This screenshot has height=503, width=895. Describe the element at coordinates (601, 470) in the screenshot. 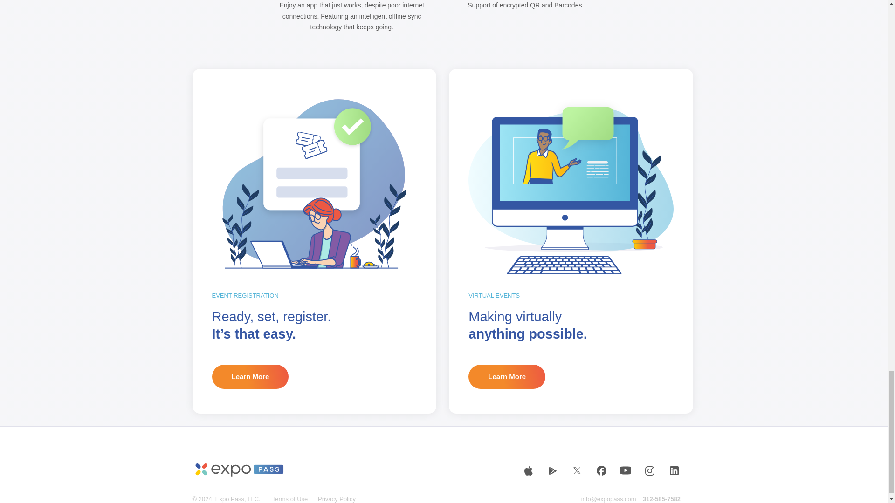

I see `Follow on Facebook` at that location.